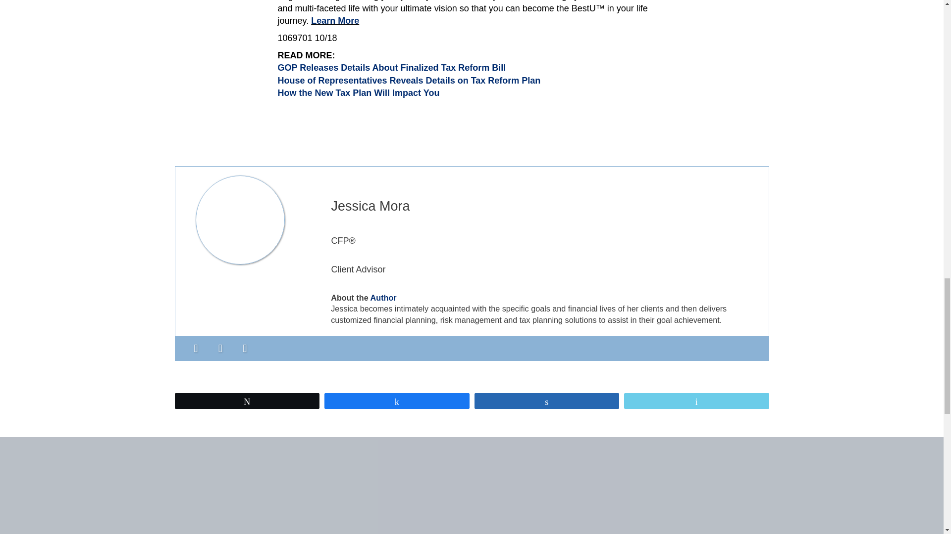 Image resolution: width=951 pixels, height=534 pixels. What do you see at coordinates (359, 93) in the screenshot?
I see `How the New Tax Plan Will Impact You` at bounding box center [359, 93].